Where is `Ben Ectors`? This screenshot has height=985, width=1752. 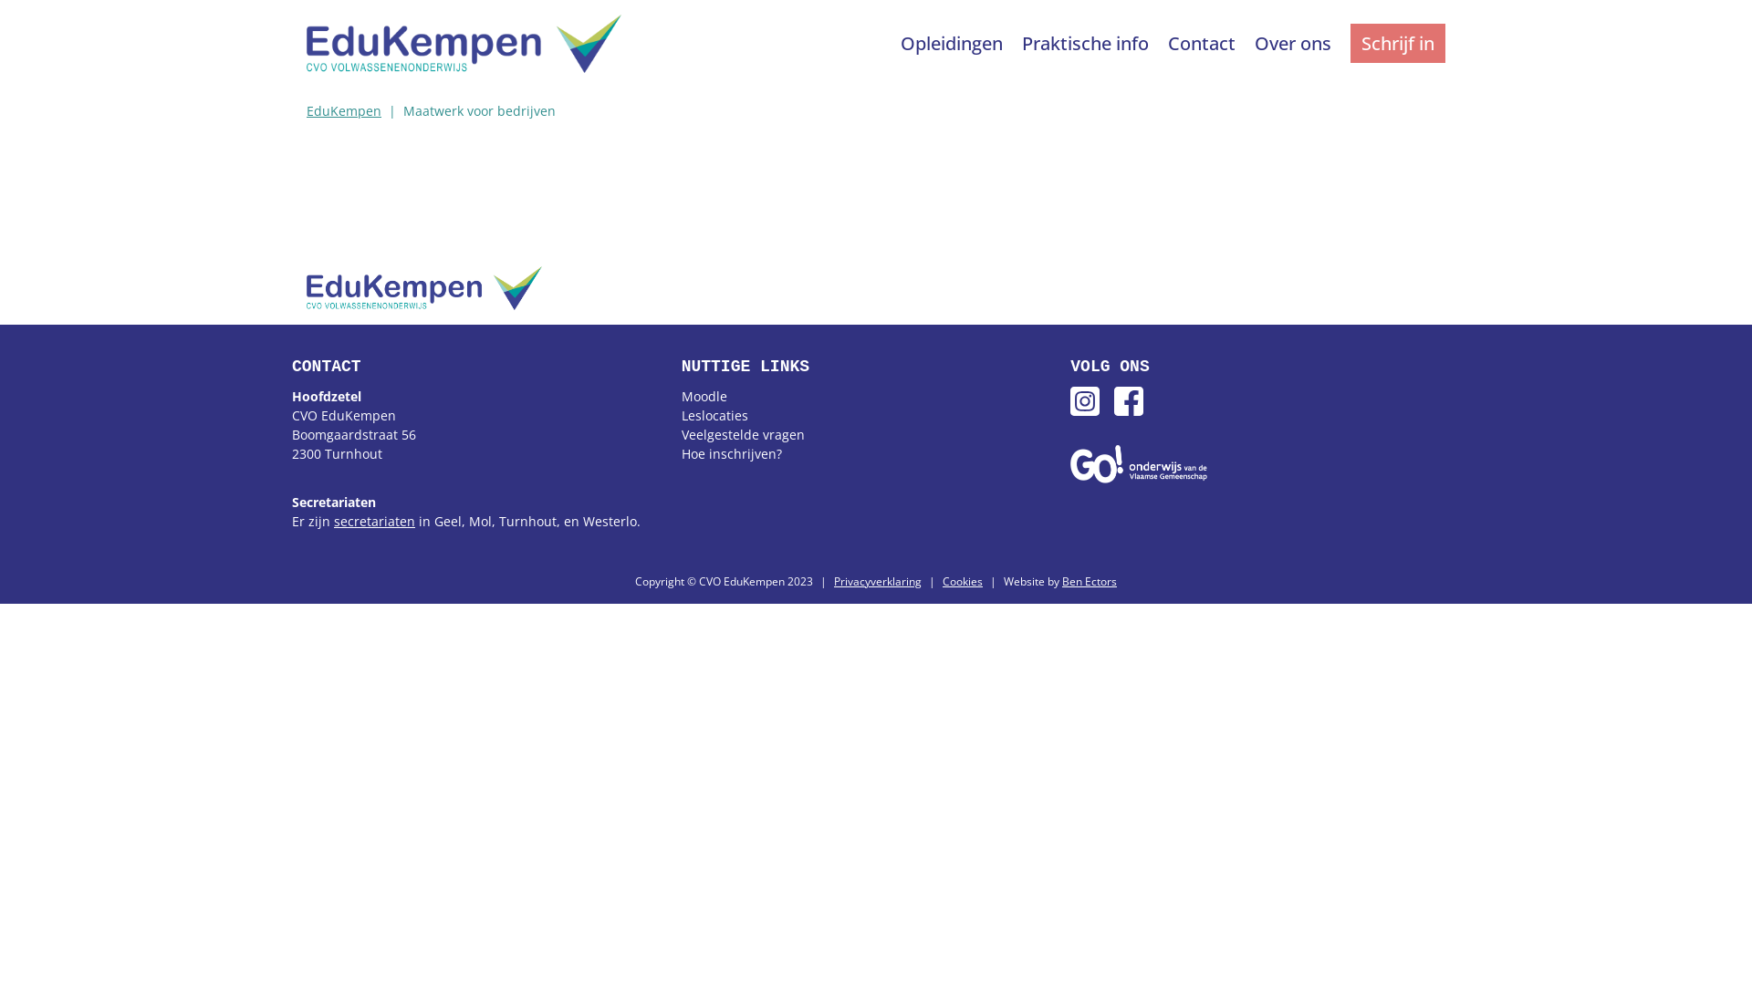 Ben Ectors is located at coordinates (1090, 582).